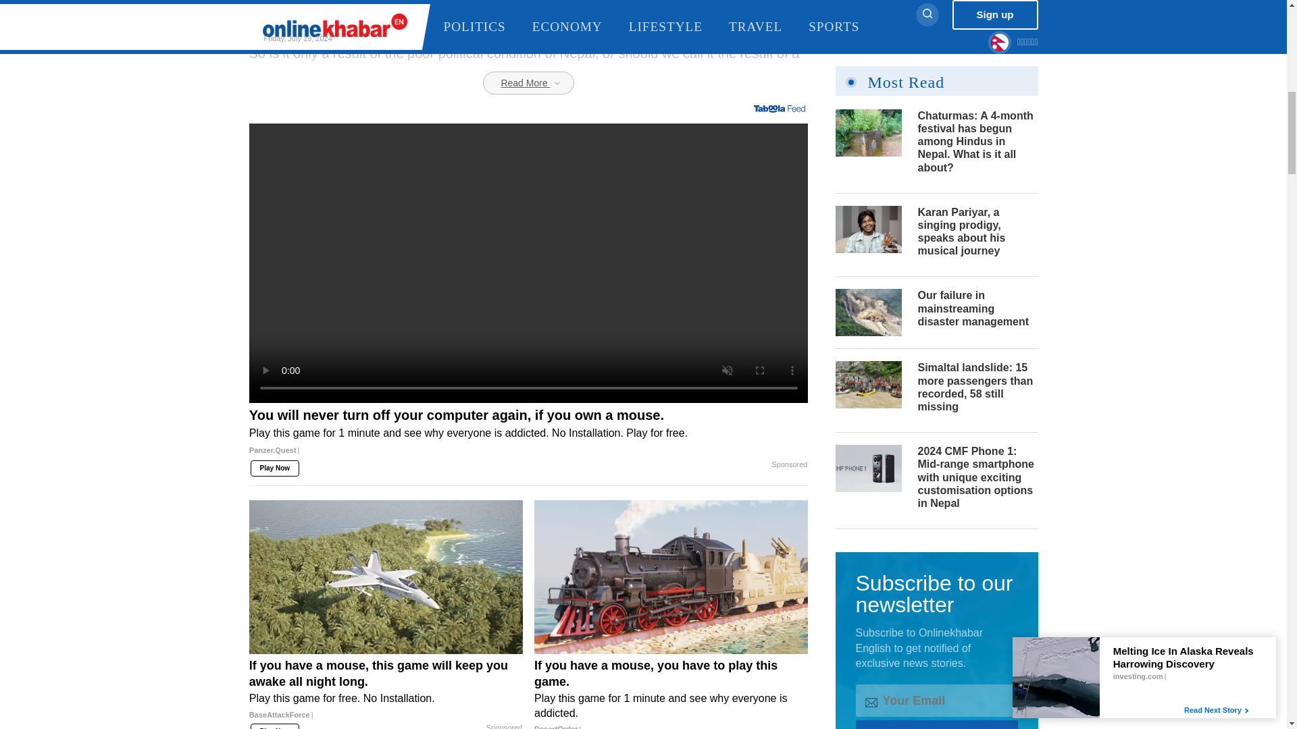 This screenshot has height=729, width=1297. Describe the element at coordinates (504, 726) in the screenshot. I see `Sponsored` at that location.